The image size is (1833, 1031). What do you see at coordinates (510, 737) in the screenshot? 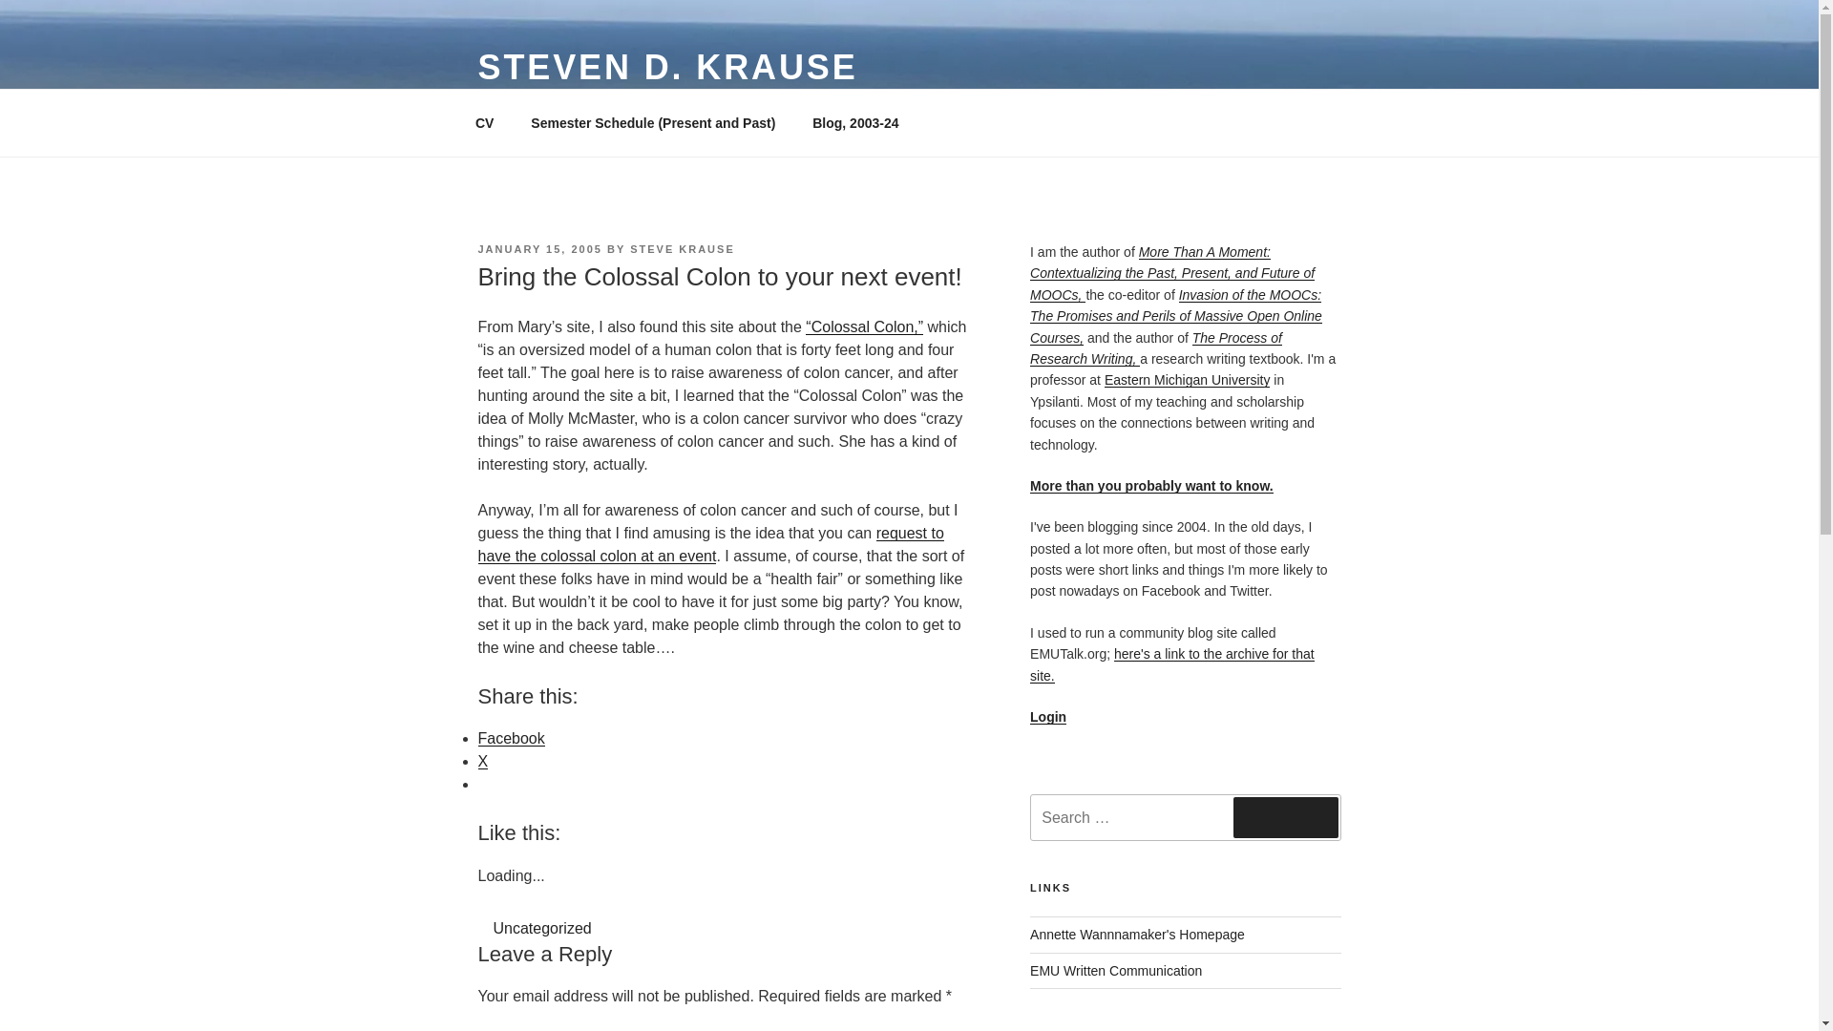
I see `Facebook` at bounding box center [510, 737].